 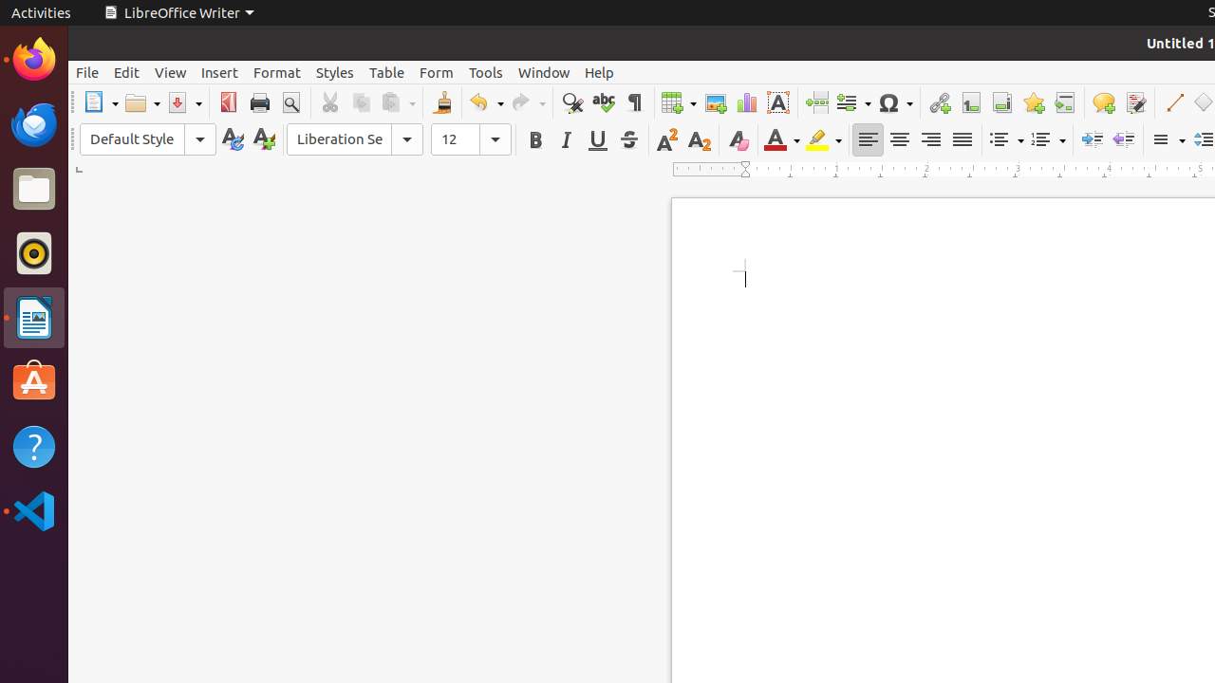 I want to click on Left, so click(x=868, y=140).